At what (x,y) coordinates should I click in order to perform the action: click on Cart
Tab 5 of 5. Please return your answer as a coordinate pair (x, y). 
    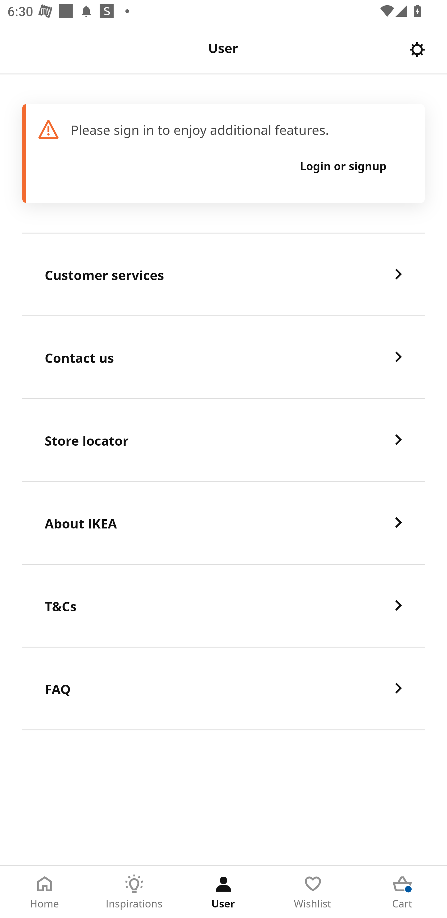
    Looking at the image, I should click on (402, 892).